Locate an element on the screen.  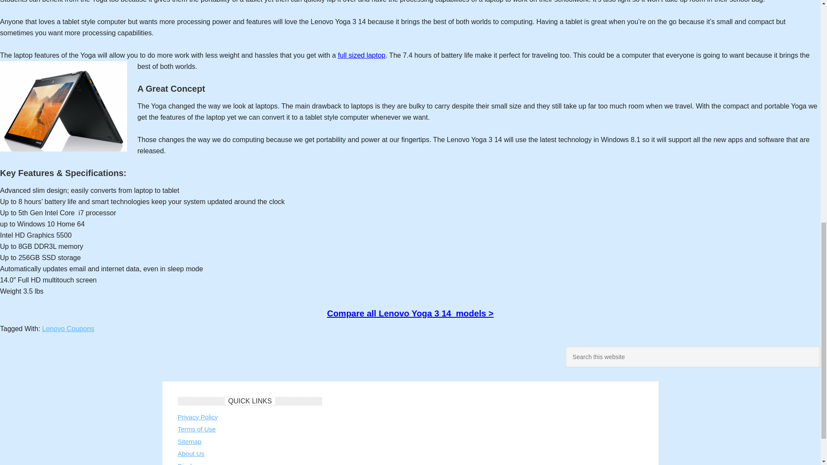
Sitemap is located at coordinates (189, 441).